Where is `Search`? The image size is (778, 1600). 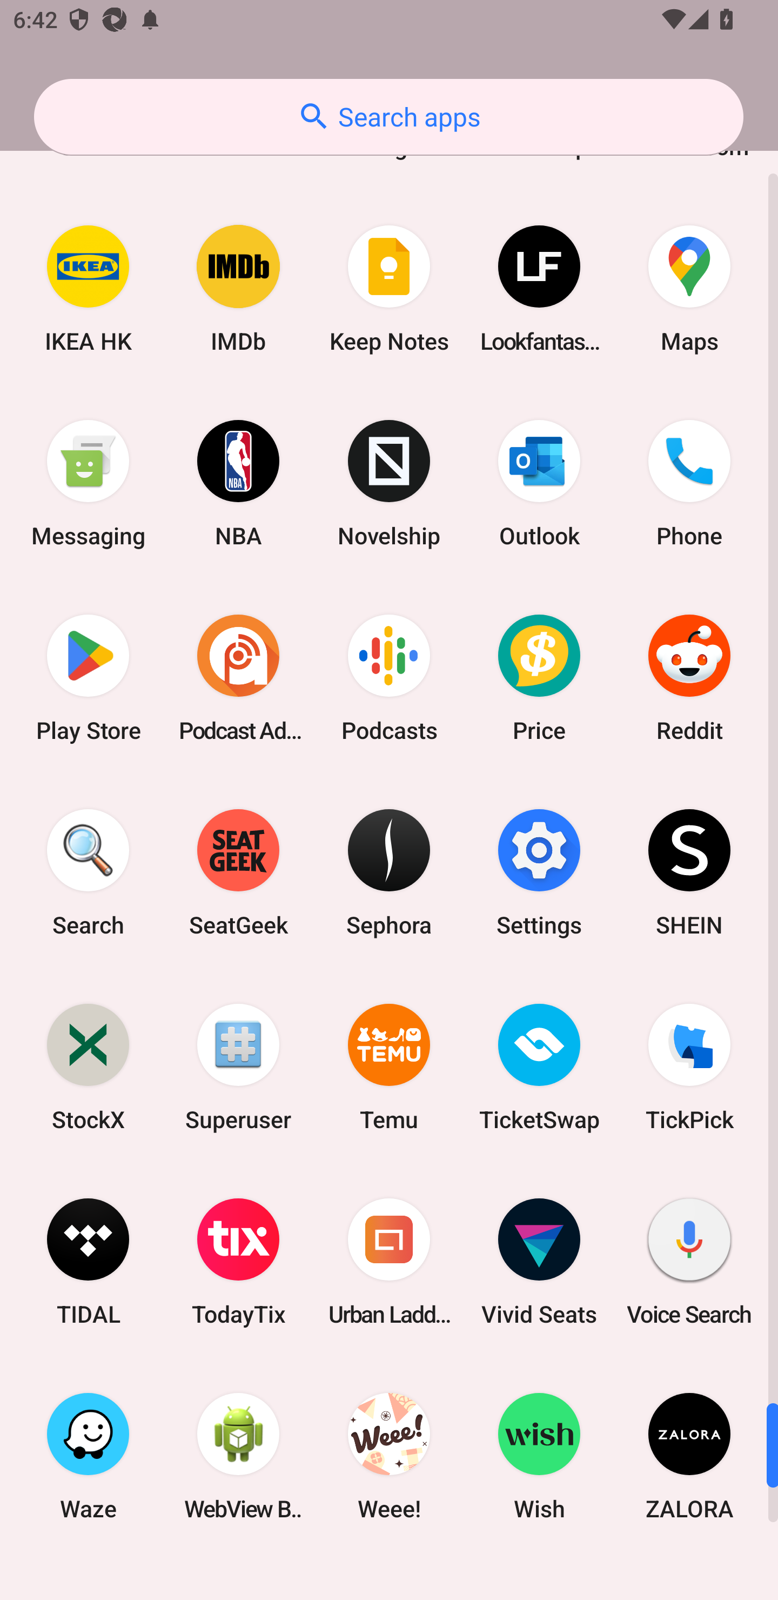
Search is located at coordinates (88, 871).